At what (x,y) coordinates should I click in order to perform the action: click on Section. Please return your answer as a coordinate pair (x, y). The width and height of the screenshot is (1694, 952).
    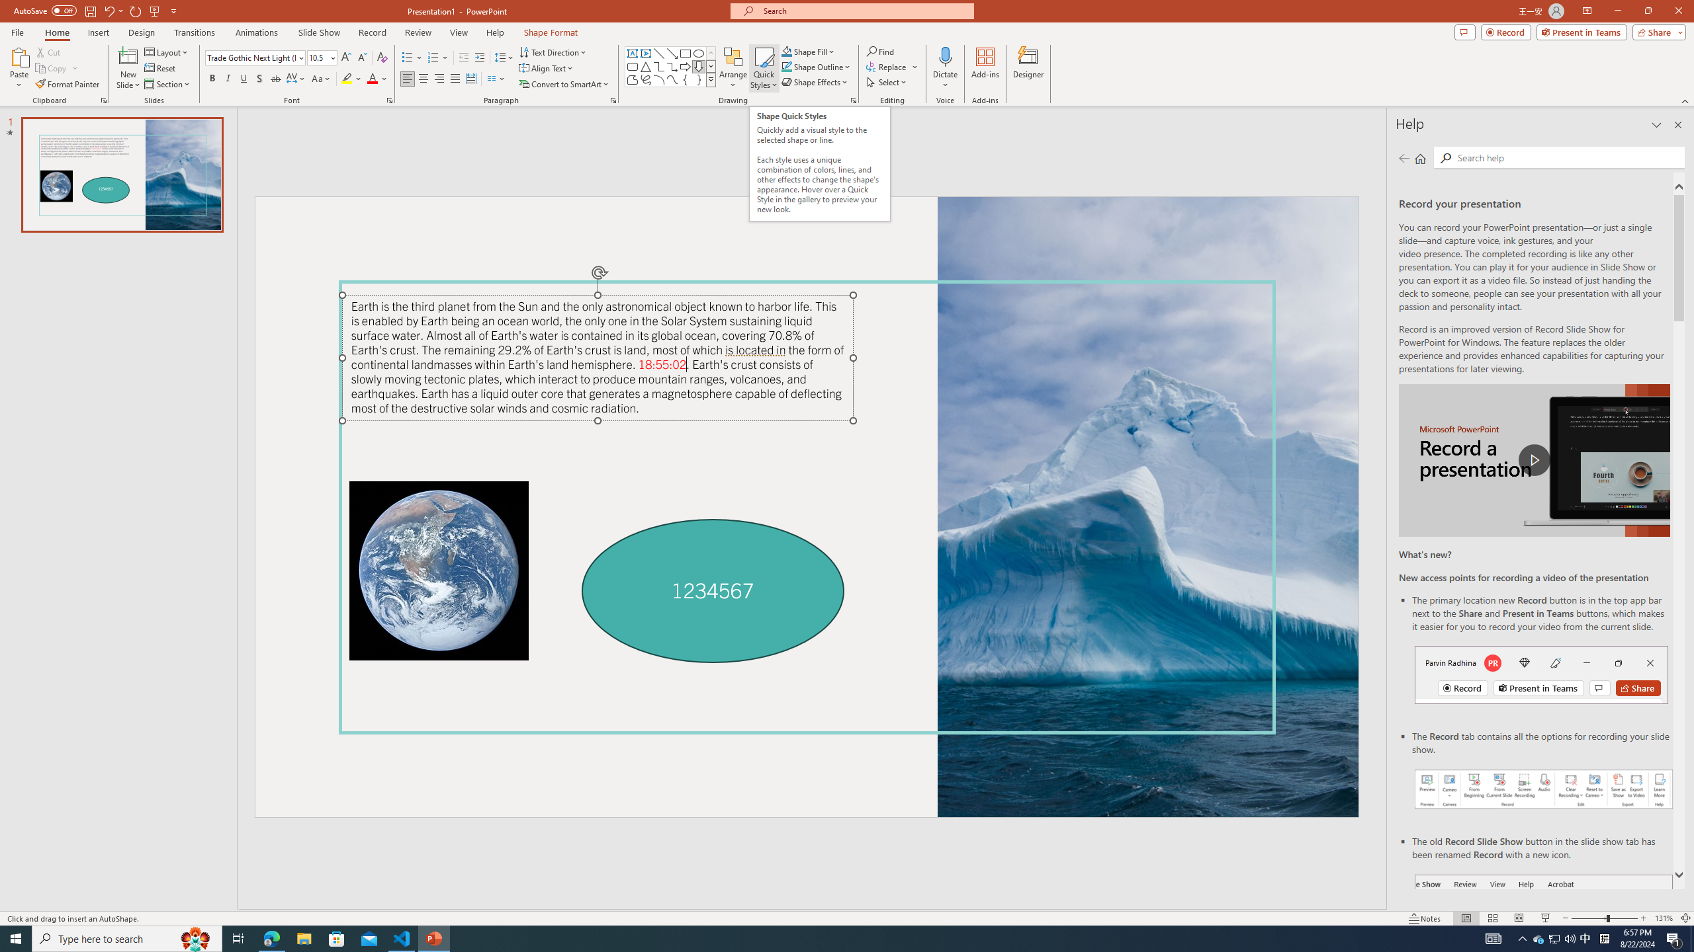
    Looking at the image, I should click on (168, 85).